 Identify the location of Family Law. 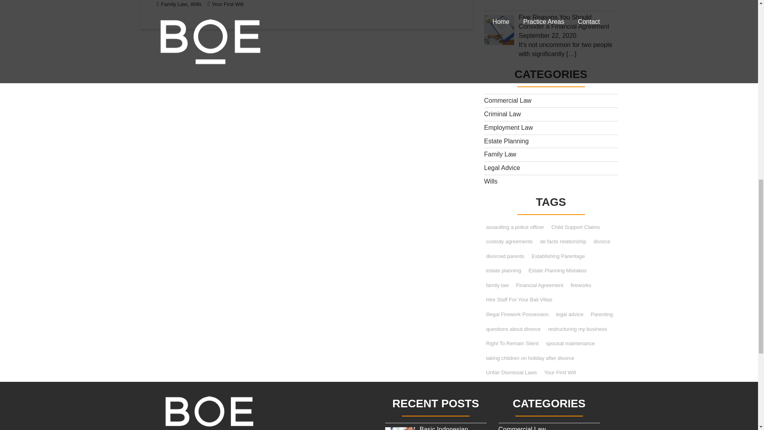
(173, 4).